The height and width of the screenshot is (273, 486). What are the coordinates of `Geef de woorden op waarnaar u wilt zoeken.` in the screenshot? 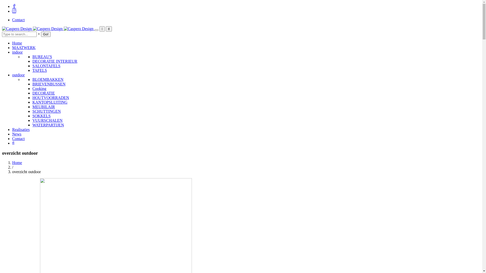 It's located at (19, 34).